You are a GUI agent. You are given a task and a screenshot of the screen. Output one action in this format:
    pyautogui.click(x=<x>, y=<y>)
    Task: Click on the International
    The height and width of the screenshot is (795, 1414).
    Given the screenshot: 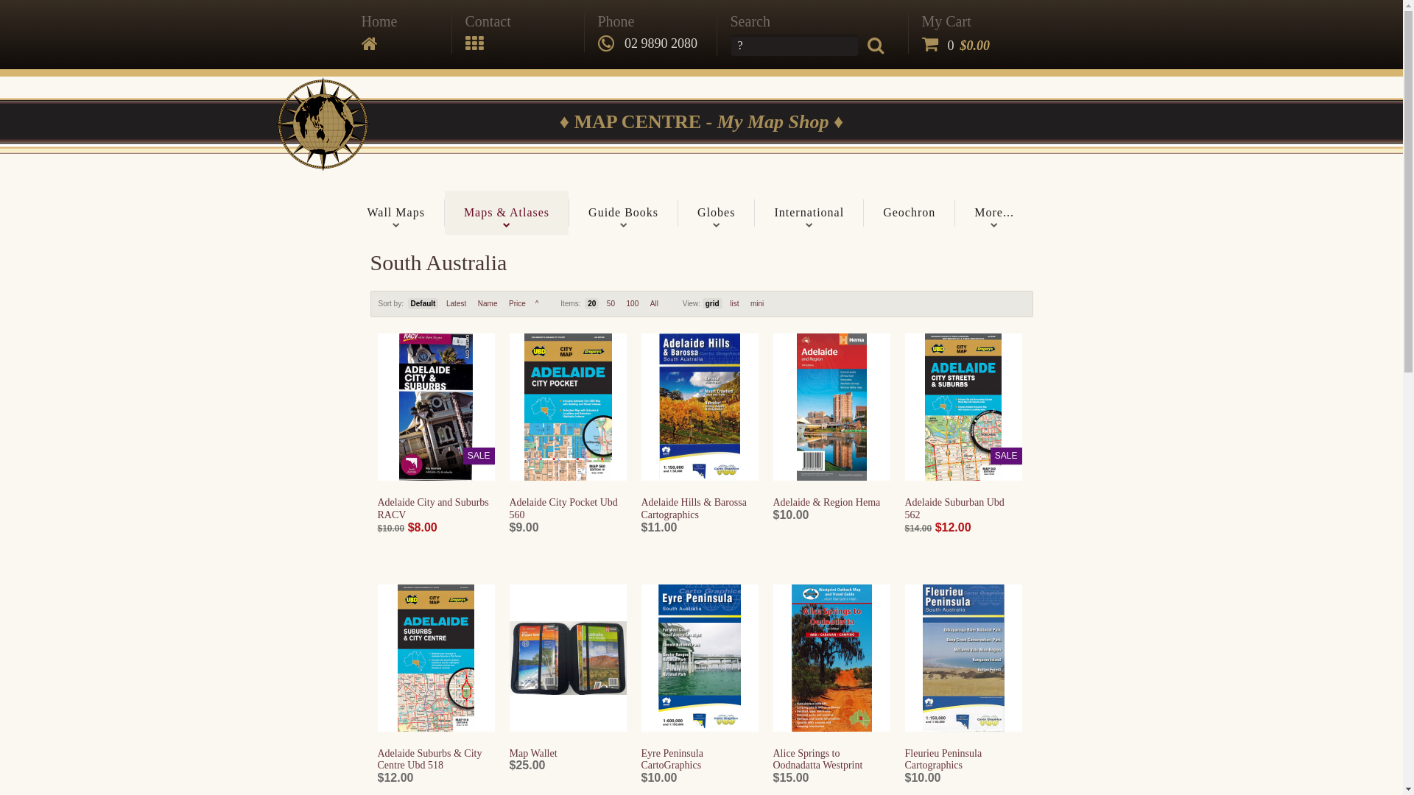 What is the action you would take?
    pyautogui.click(x=809, y=213)
    